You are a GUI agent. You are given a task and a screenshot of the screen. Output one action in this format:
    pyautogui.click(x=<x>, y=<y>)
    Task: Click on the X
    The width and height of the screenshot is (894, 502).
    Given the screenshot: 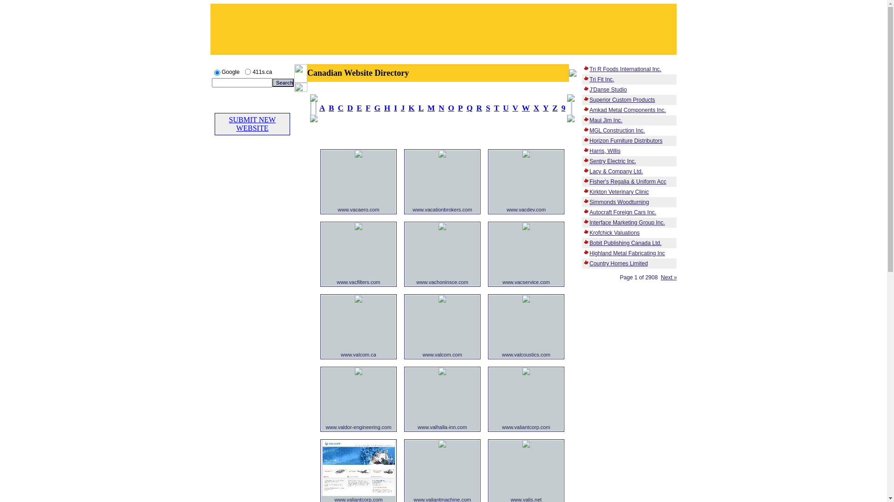 What is the action you would take?
    pyautogui.click(x=536, y=108)
    